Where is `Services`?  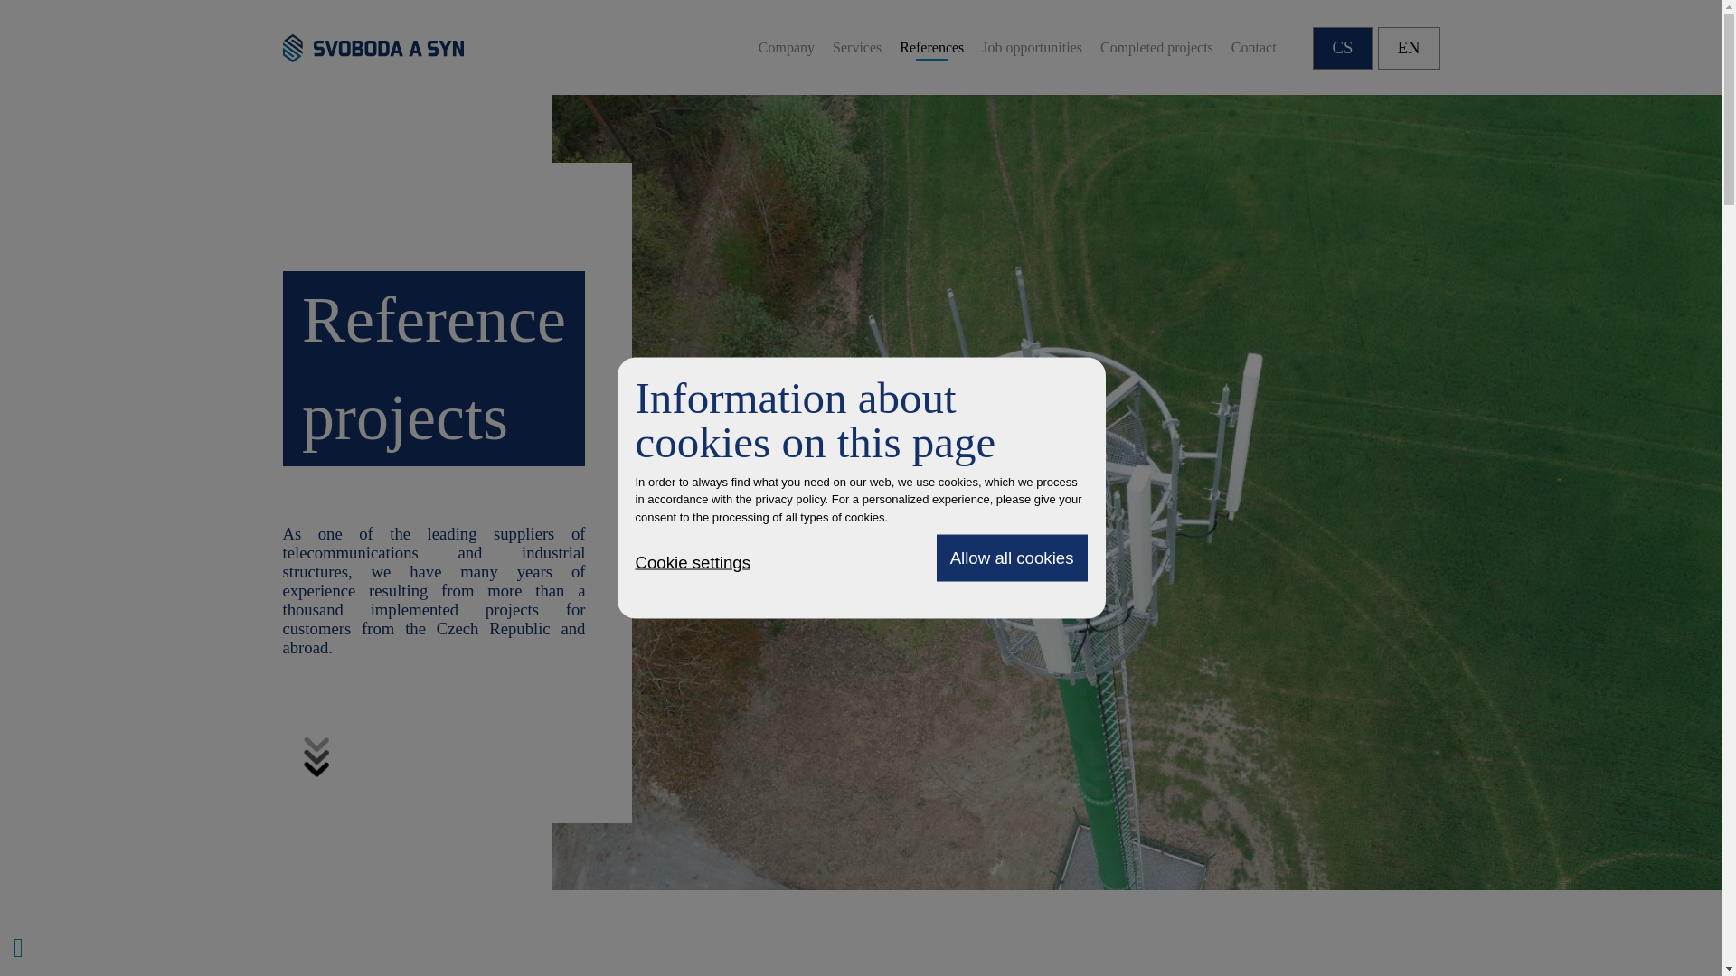
Services is located at coordinates (857, 47).